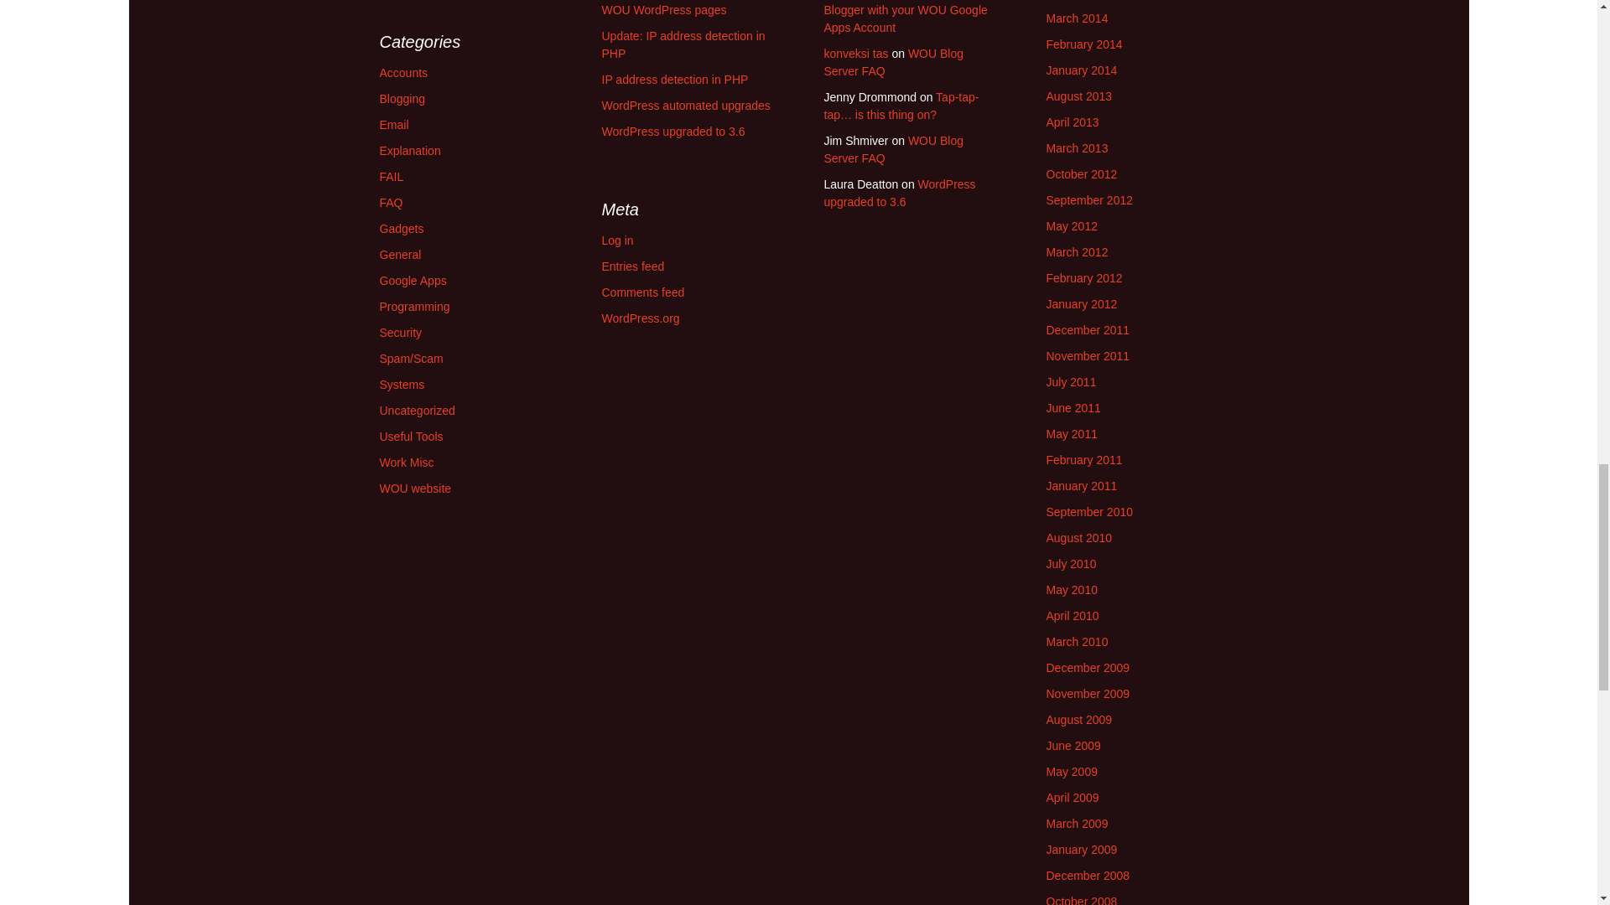 This screenshot has height=905, width=1610. What do you see at coordinates (675, 79) in the screenshot?
I see `IP address detection in PHP` at bounding box center [675, 79].